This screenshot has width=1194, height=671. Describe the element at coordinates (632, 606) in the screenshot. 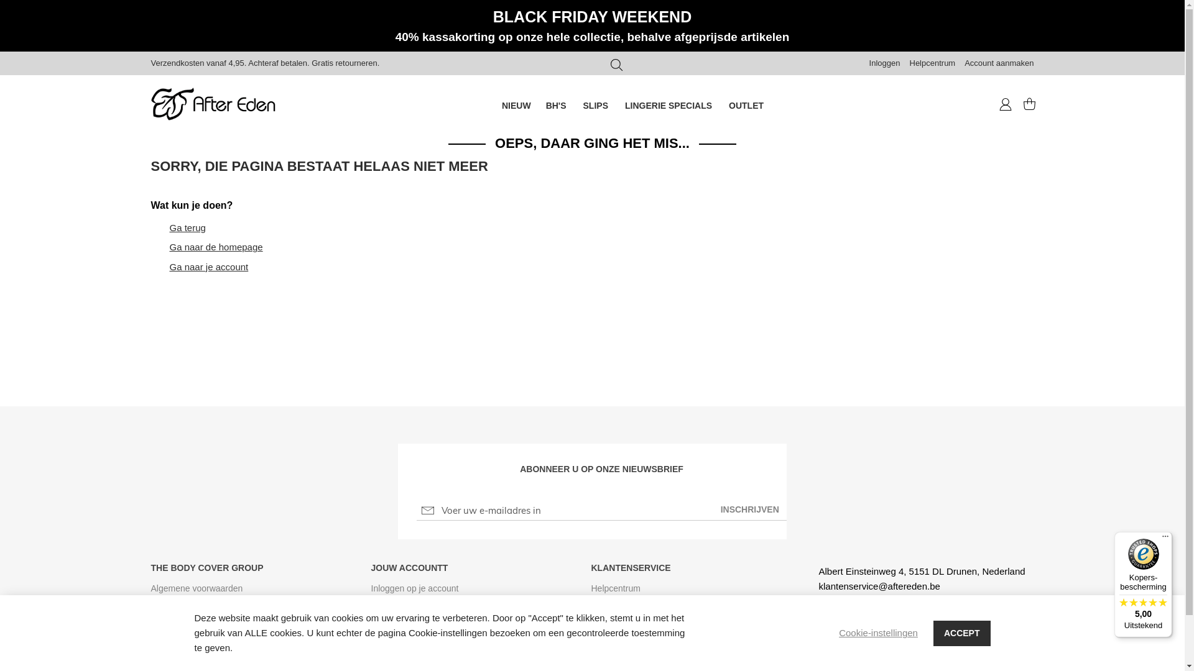

I see `Tips voor het wassen` at that location.